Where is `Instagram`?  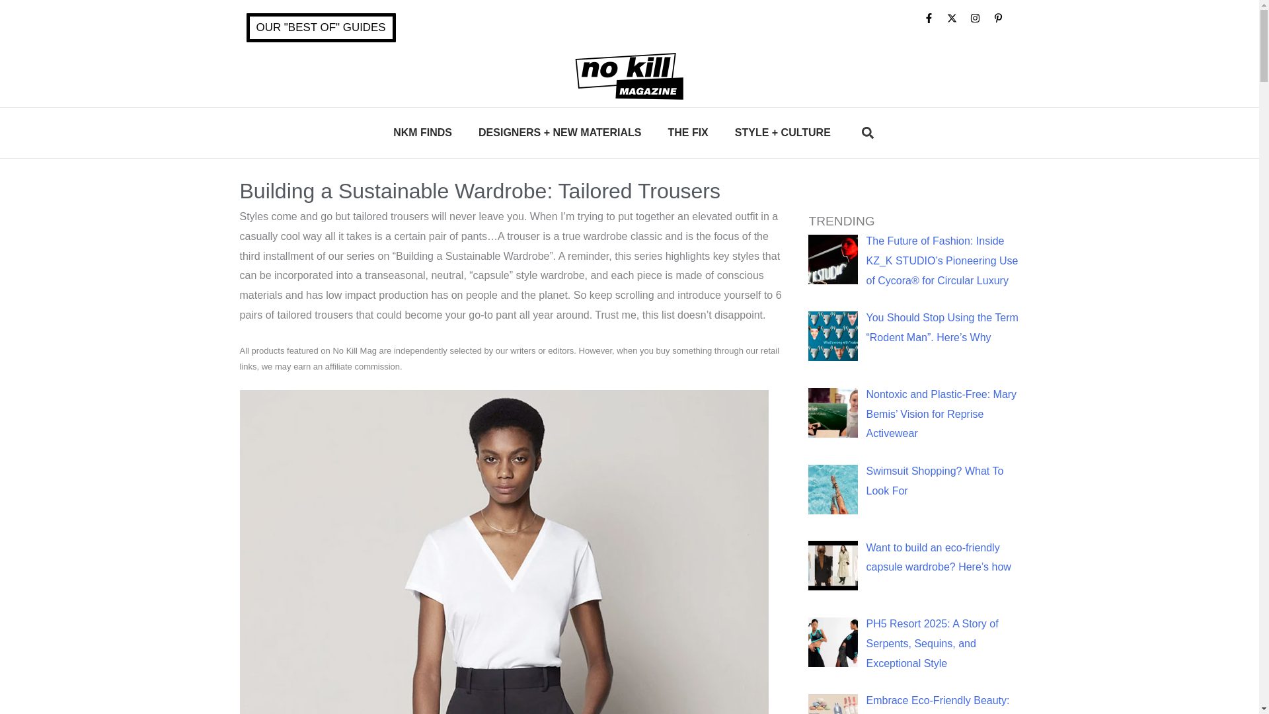 Instagram is located at coordinates (980, 22).